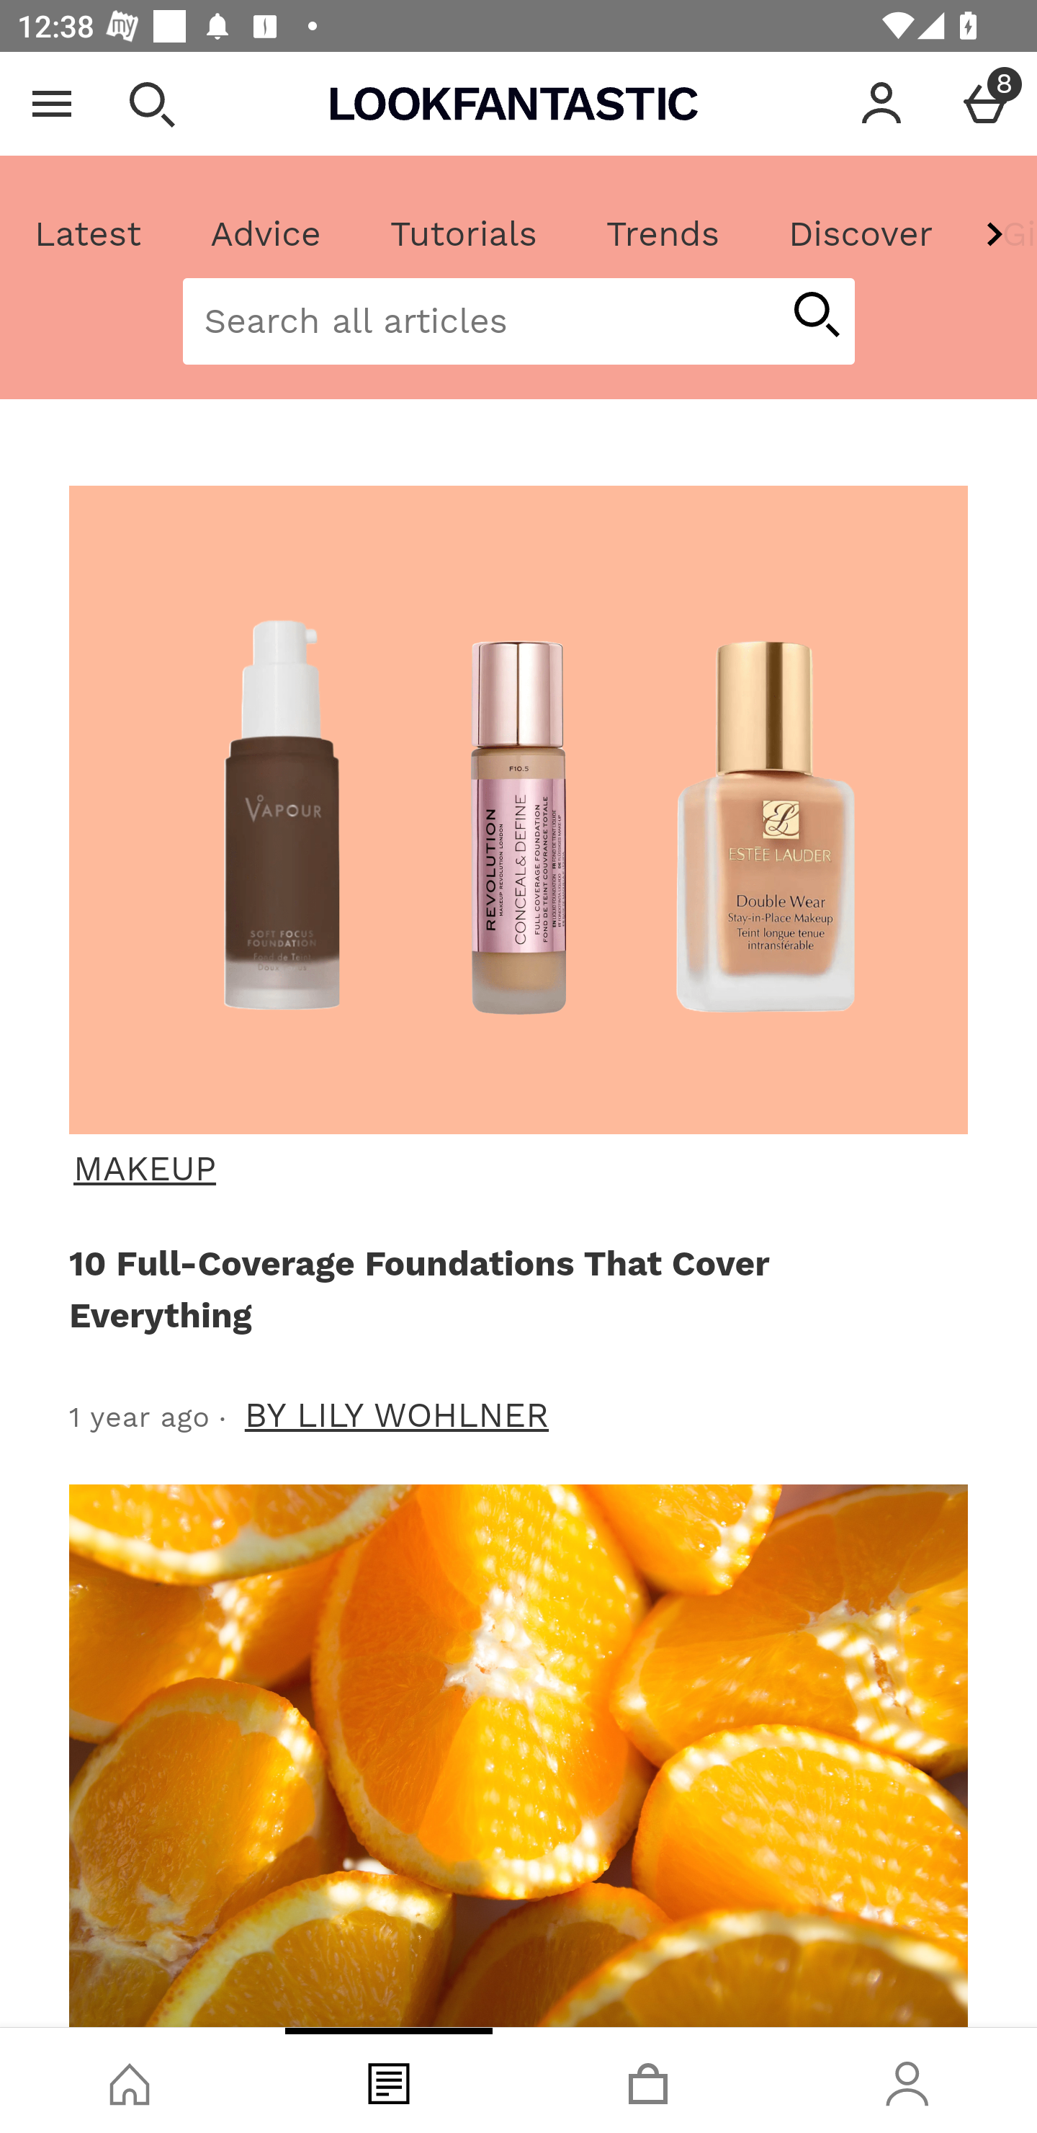  Describe the element at coordinates (513, 1288) in the screenshot. I see `10 Full-Coverage Foundations That Cover Everything` at that location.